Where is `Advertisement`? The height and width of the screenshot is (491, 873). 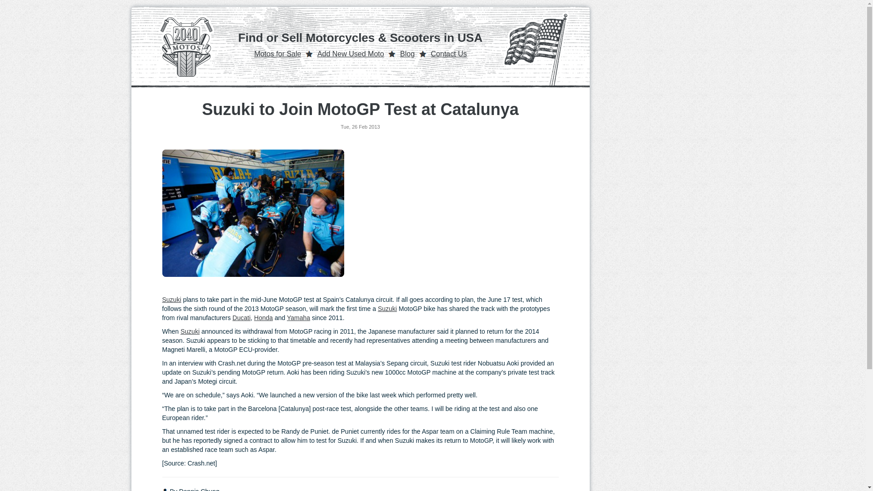 Advertisement is located at coordinates (451, 213).